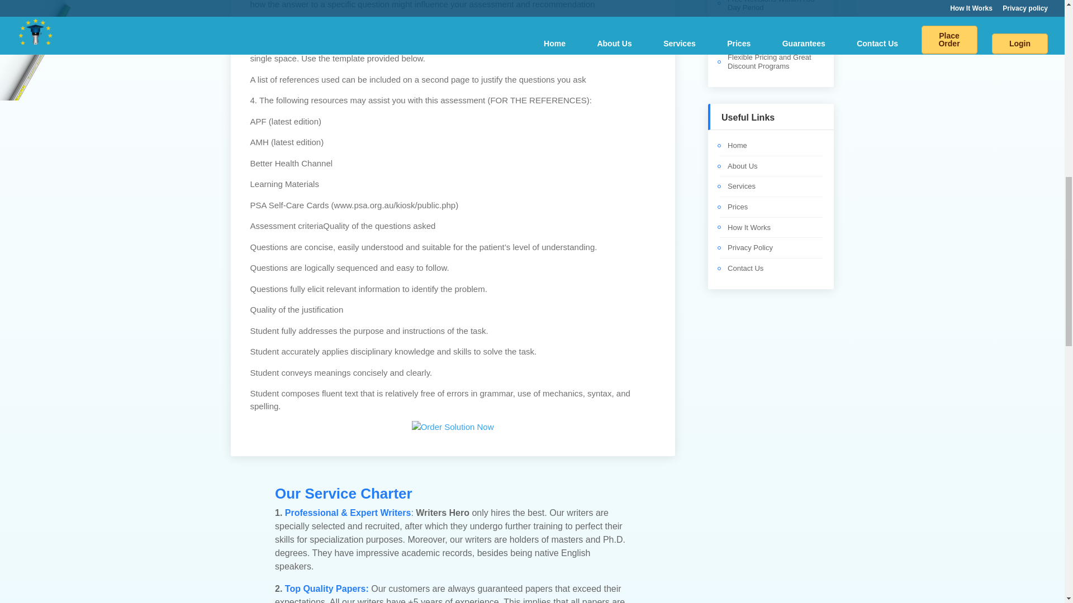 Image resolution: width=1073 pixels, height=603 pixels. What do you see at coordinates (738, 207) in the screenshot?
I see `Prices` at bounding box center [738, 207].